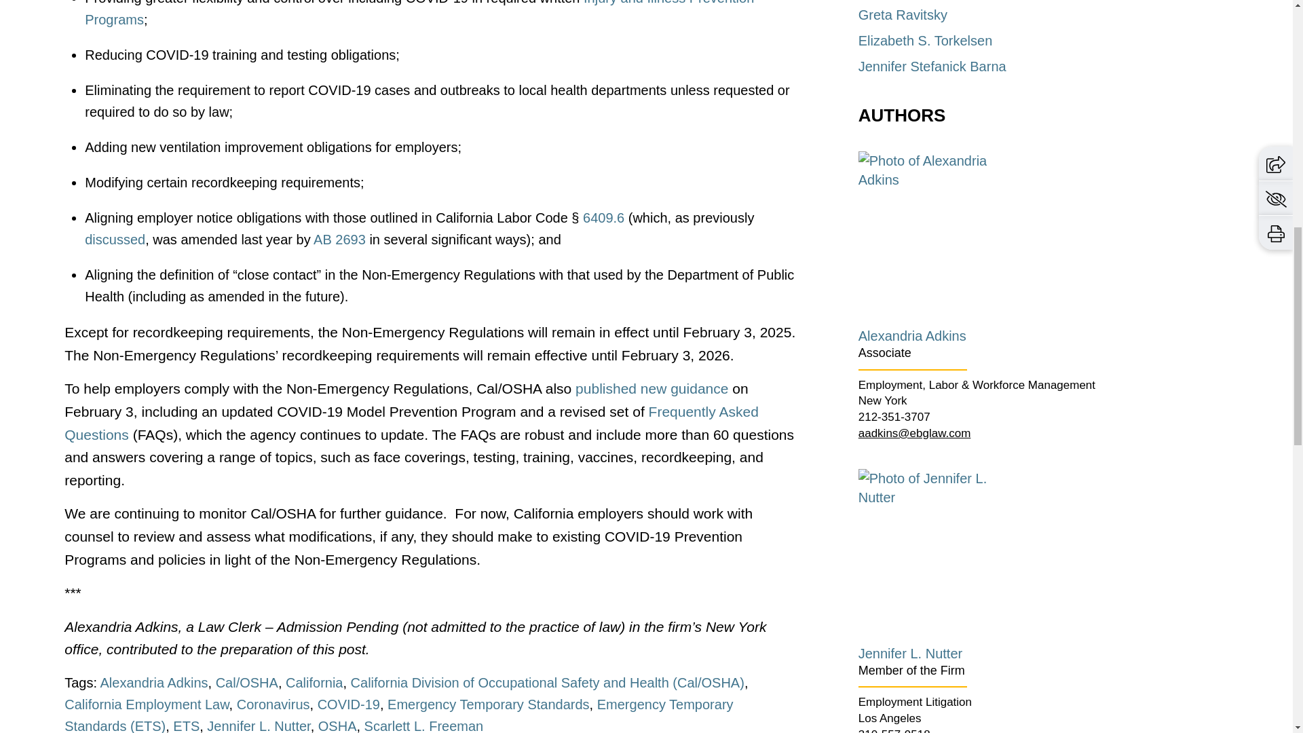 The height and width of the screenshot is (733, 1303). What do you see at coordinates (314, 683) in the screenshot?
I see `California` at bounding box center [314, 683].